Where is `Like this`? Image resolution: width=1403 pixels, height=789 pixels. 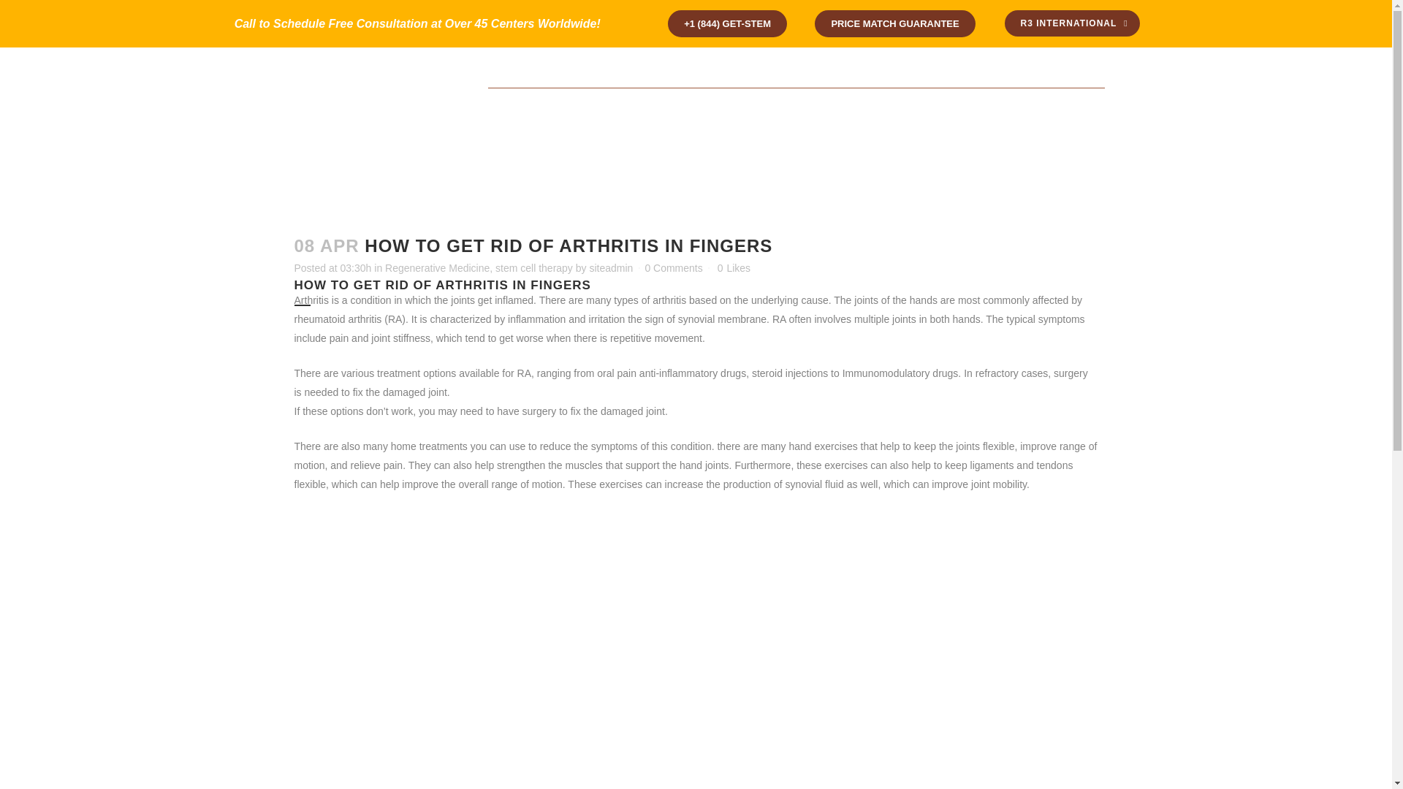
Like this is located at coordinates (734, 267).